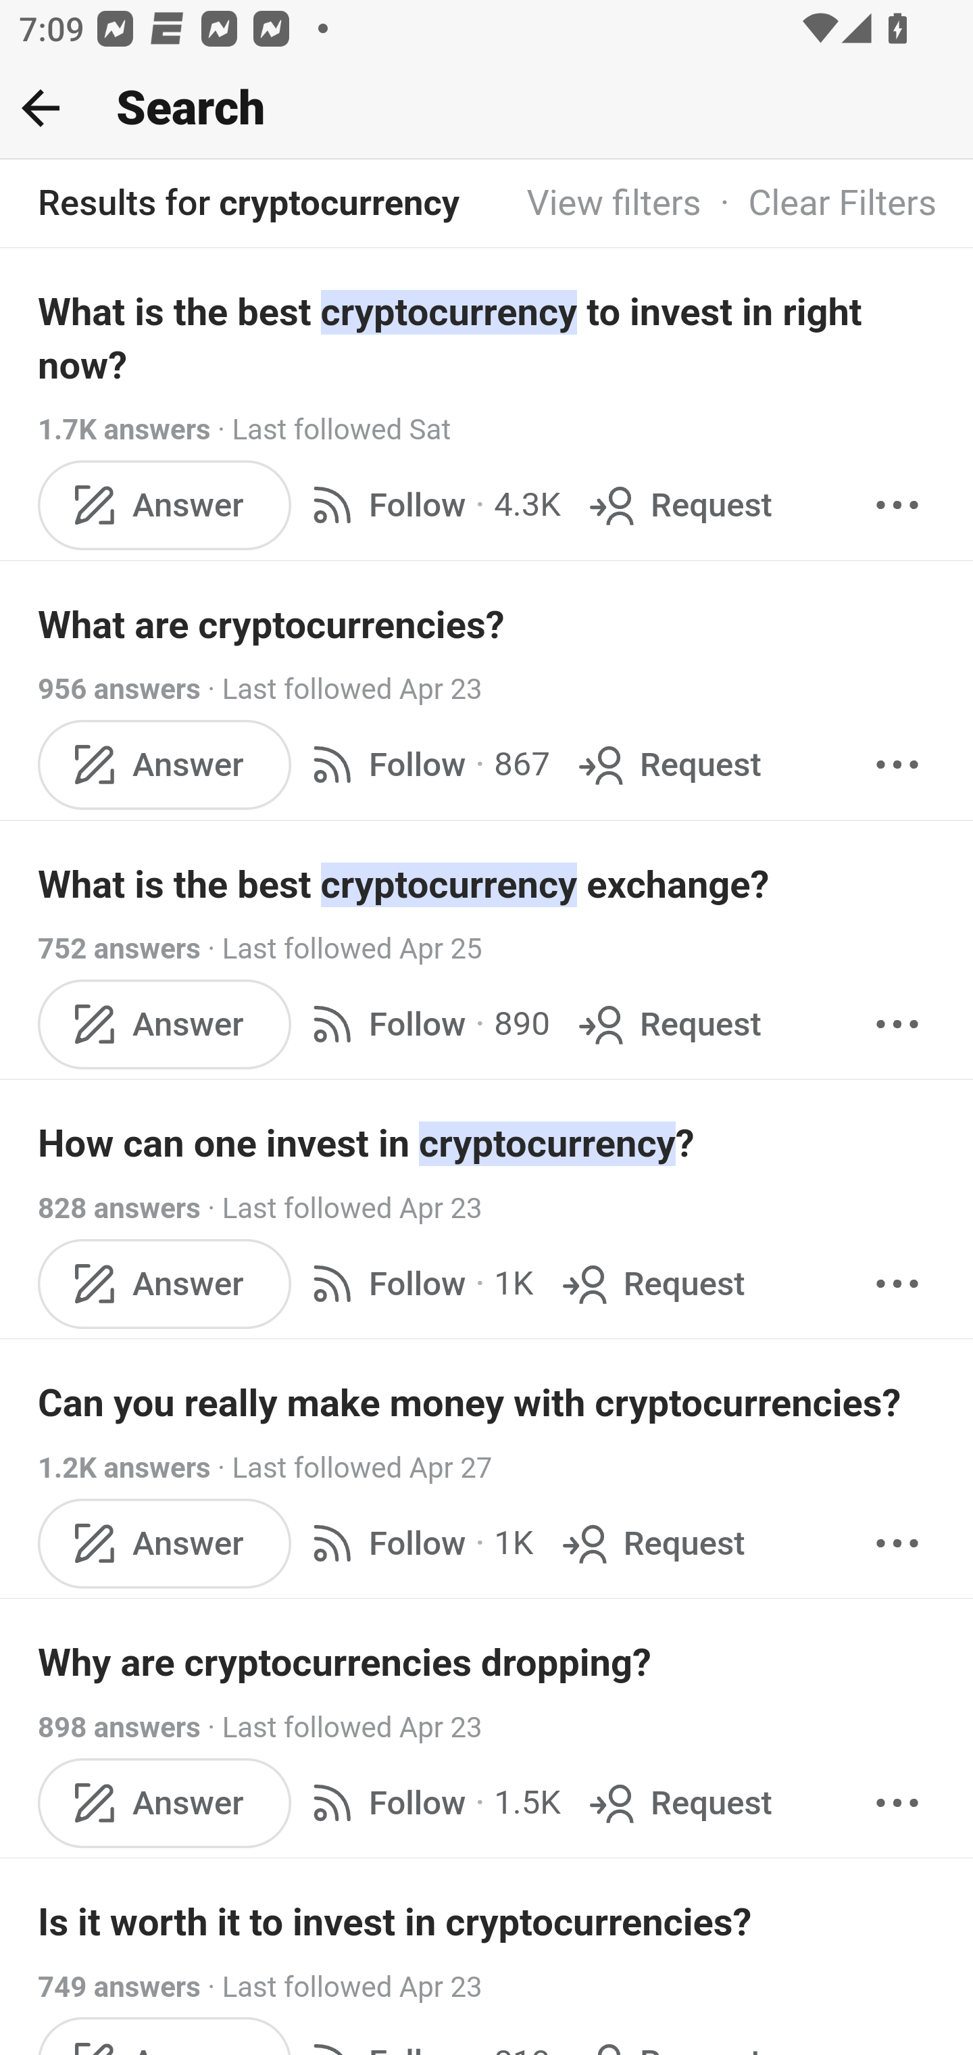  Describe the element at coordinates (678, 1804) in the screenshot. I see `Request` at that location.